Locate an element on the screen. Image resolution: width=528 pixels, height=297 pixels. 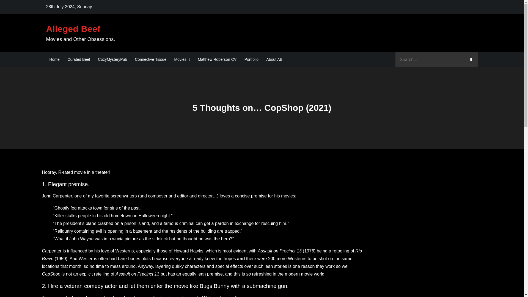
Portfolio is located at coordinates (251, 59).